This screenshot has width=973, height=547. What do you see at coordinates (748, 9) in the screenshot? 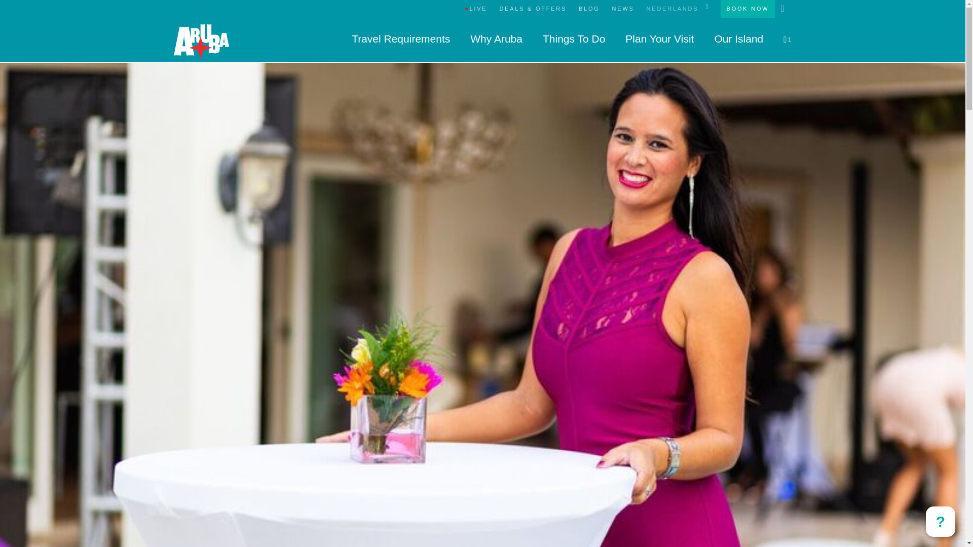
I see `BOOK NOW` at bounding box center [748, 9].